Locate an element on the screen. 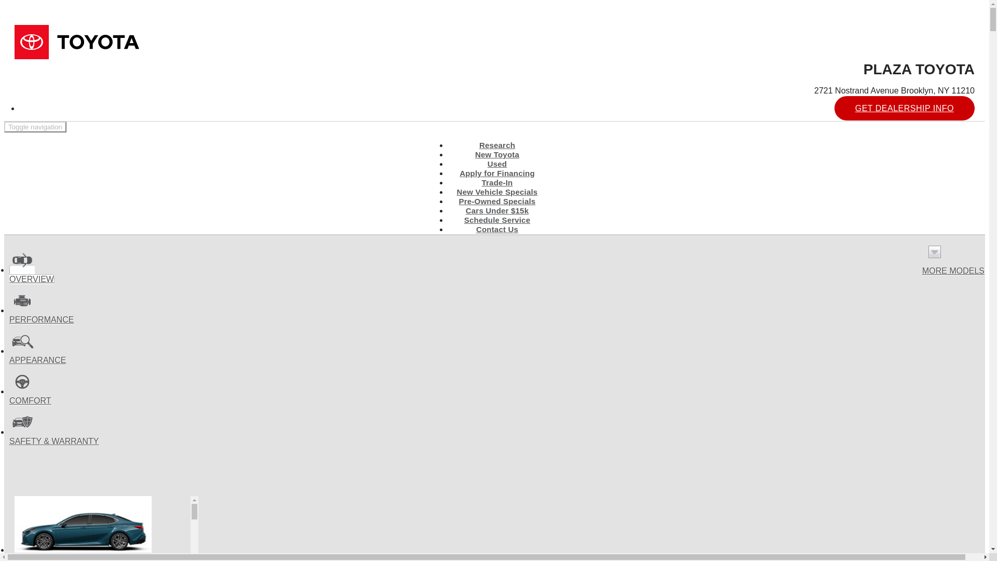  GET DEALERSHIP INFO is located at coordinates (30, 396).